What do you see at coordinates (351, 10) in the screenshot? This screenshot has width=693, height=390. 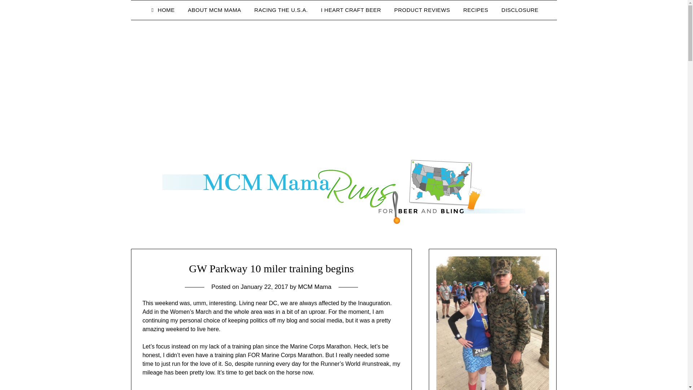 I see `I HEART CRAFT BEER` at bounding box center [351, 10].